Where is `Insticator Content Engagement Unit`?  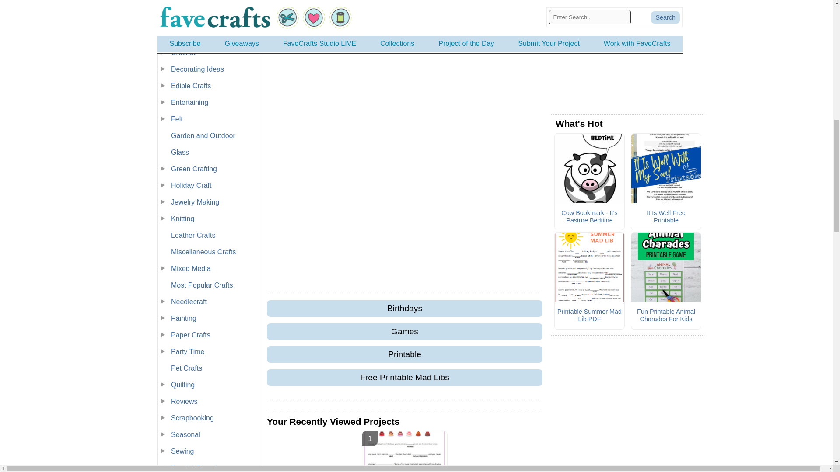 Insticator Content Engagement Unit is located at coordinates (405, 198).